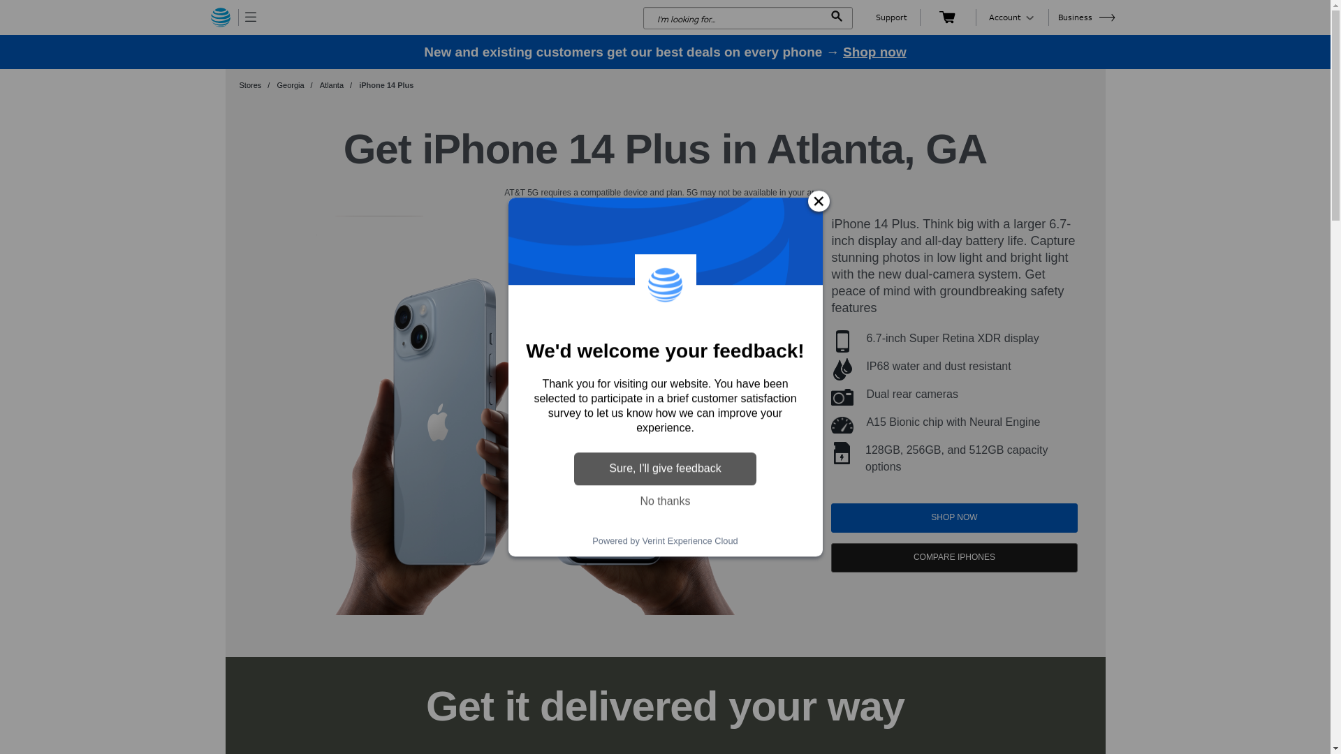 The width and height of the screenshot is (1341, 754). Describe the element at coordinates (947, 17) in the screenshot. I see `Cart` at that location.